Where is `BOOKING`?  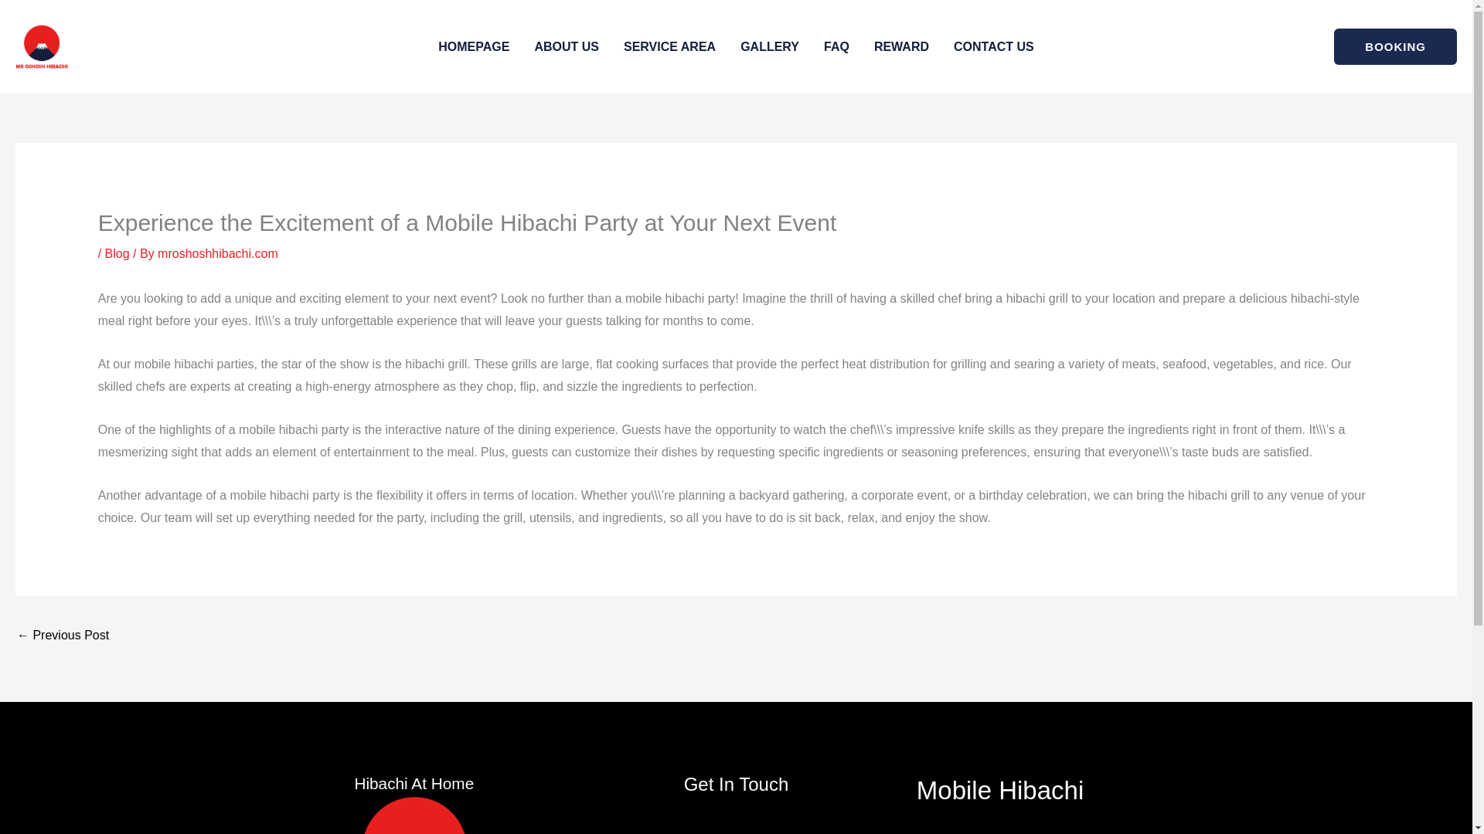 BOOKING is located at coordinates (1396, 46).